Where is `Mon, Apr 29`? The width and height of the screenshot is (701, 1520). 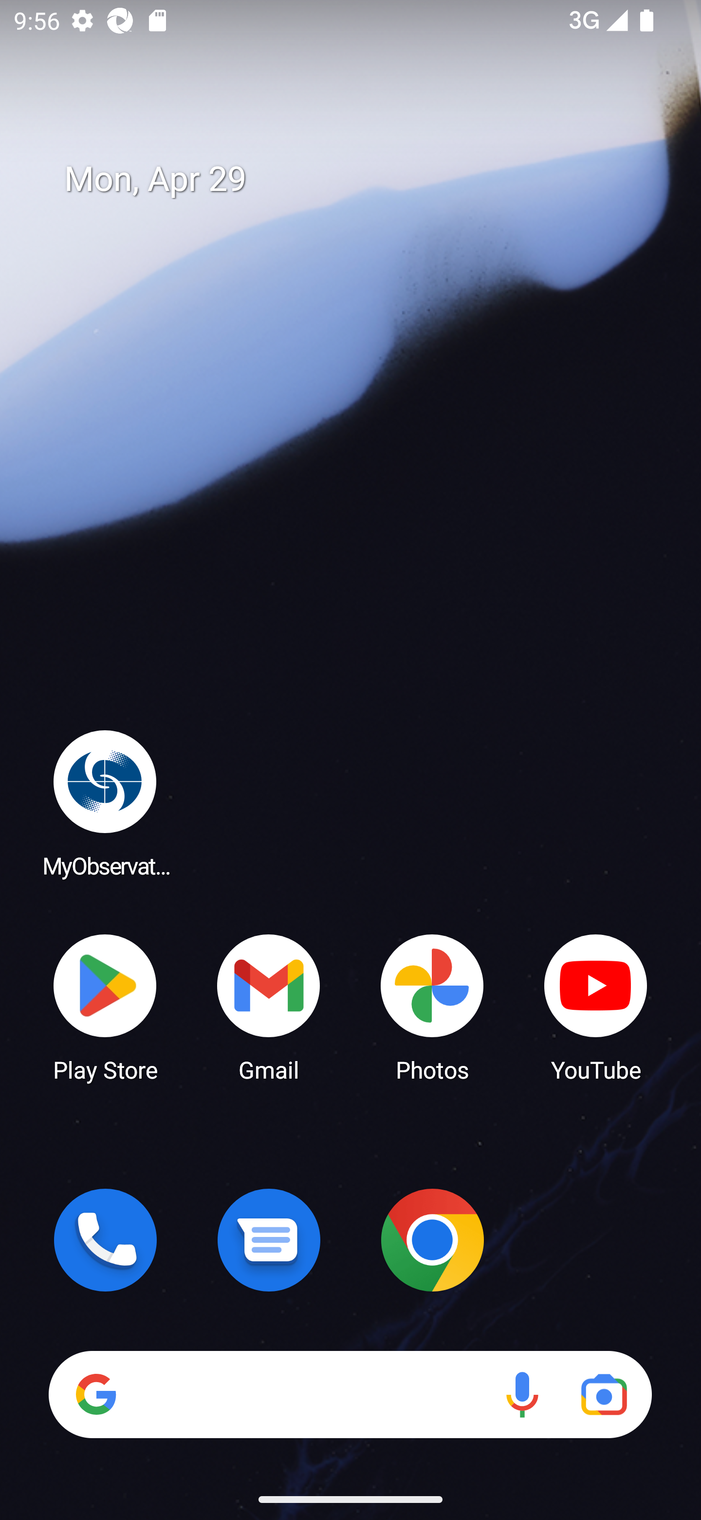 Mon, Apr 29 is located at coordinates (364, 179).